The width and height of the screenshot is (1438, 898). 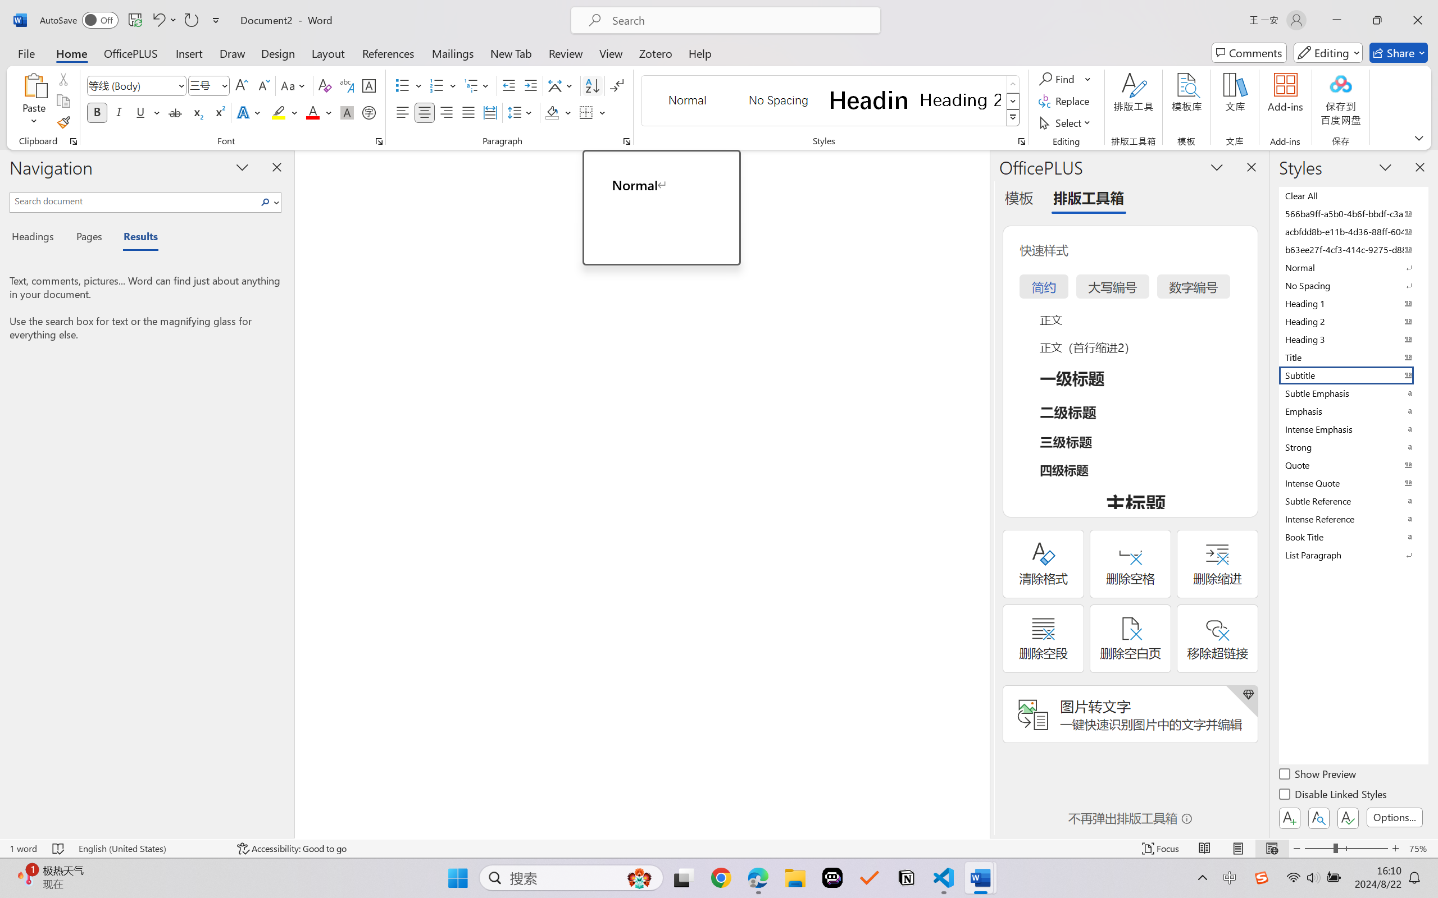 What do you see at coordinates (191, 20) in the screenshot?
I see `Repeat Doc Close` at bounding box center [191, 20].